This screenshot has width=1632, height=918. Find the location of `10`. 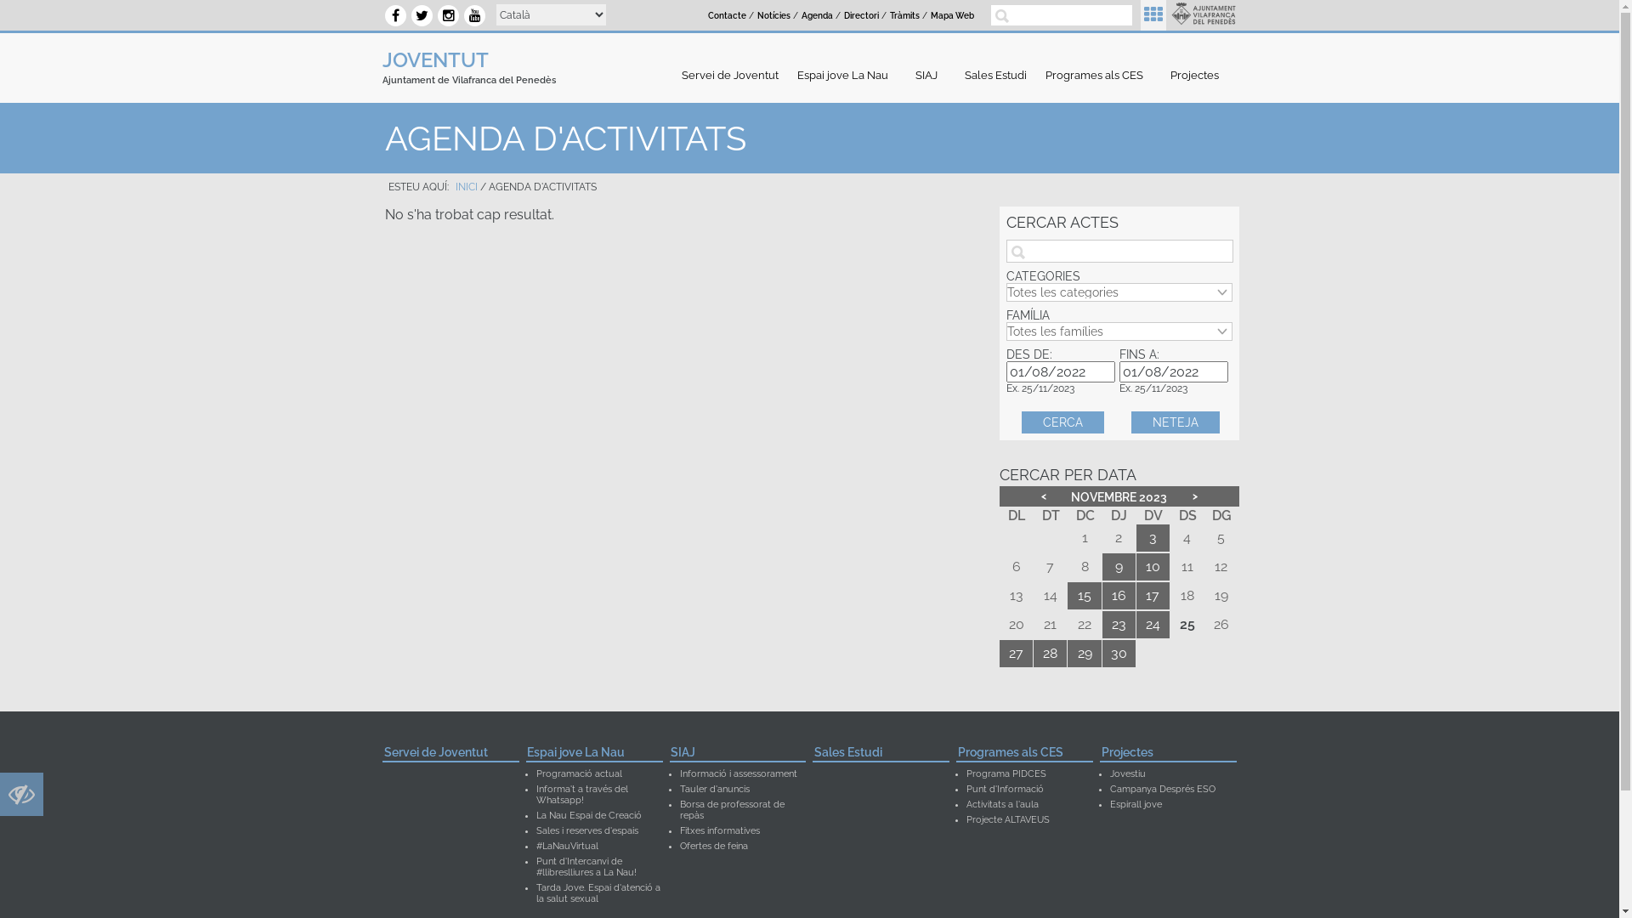

10 is located at coordinates (1153, 567).